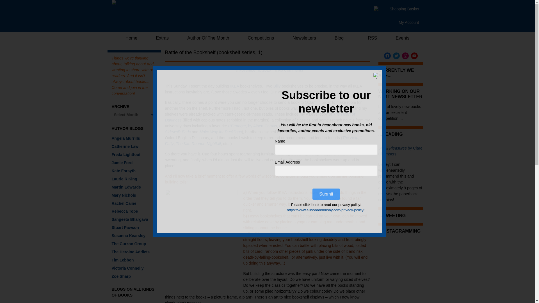 This screenshot has width=539, height=303. What do you see at coordinates (126, 187) in the screenshot?
I see `Martin Edwards` at bounding box center [126, 187].